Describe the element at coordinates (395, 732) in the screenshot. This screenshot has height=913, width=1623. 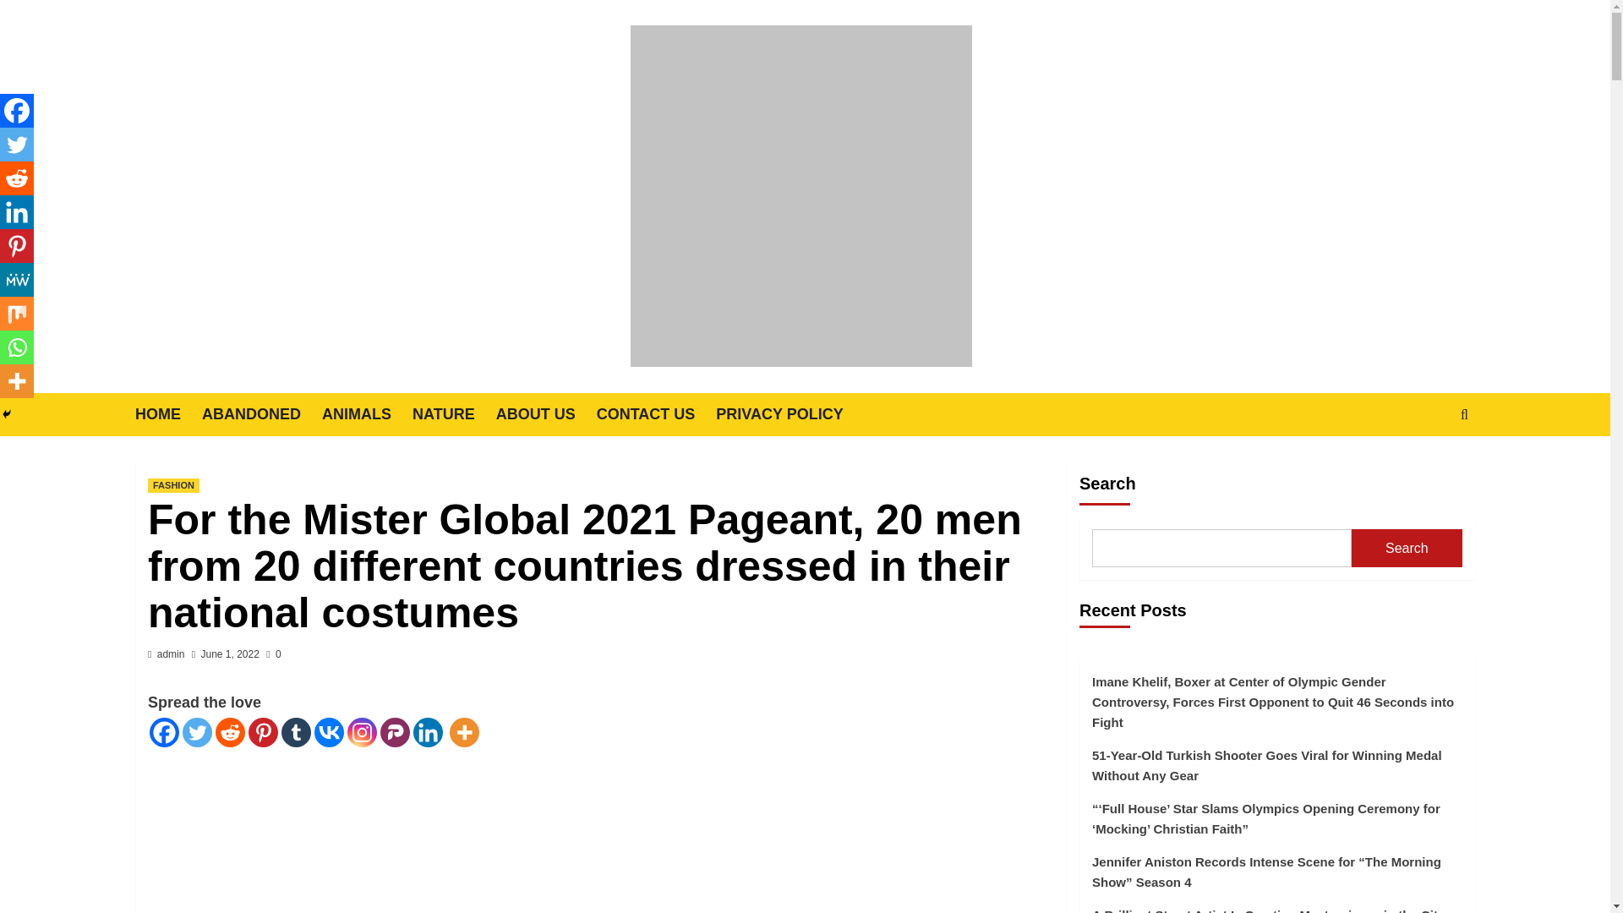
I see `Parler` at that location.